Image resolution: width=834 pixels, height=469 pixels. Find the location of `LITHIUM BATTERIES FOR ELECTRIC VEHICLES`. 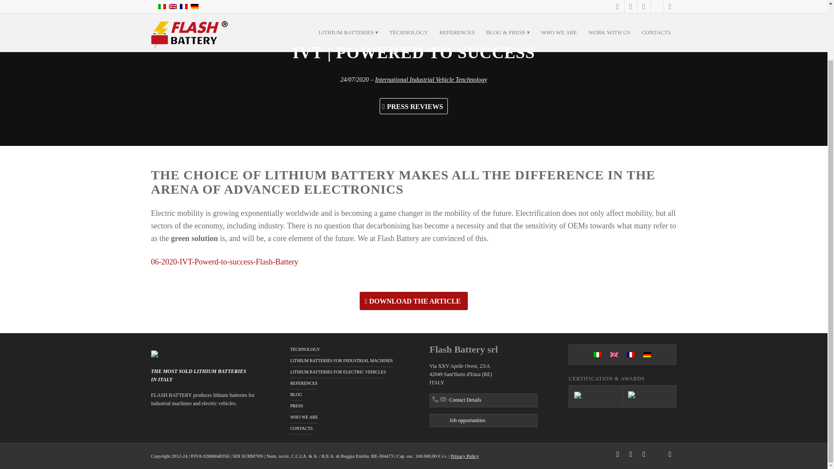

LITHIUM BATTERIES FOR ELECTRIC VEHICLES is located at coordinates (338, 372).